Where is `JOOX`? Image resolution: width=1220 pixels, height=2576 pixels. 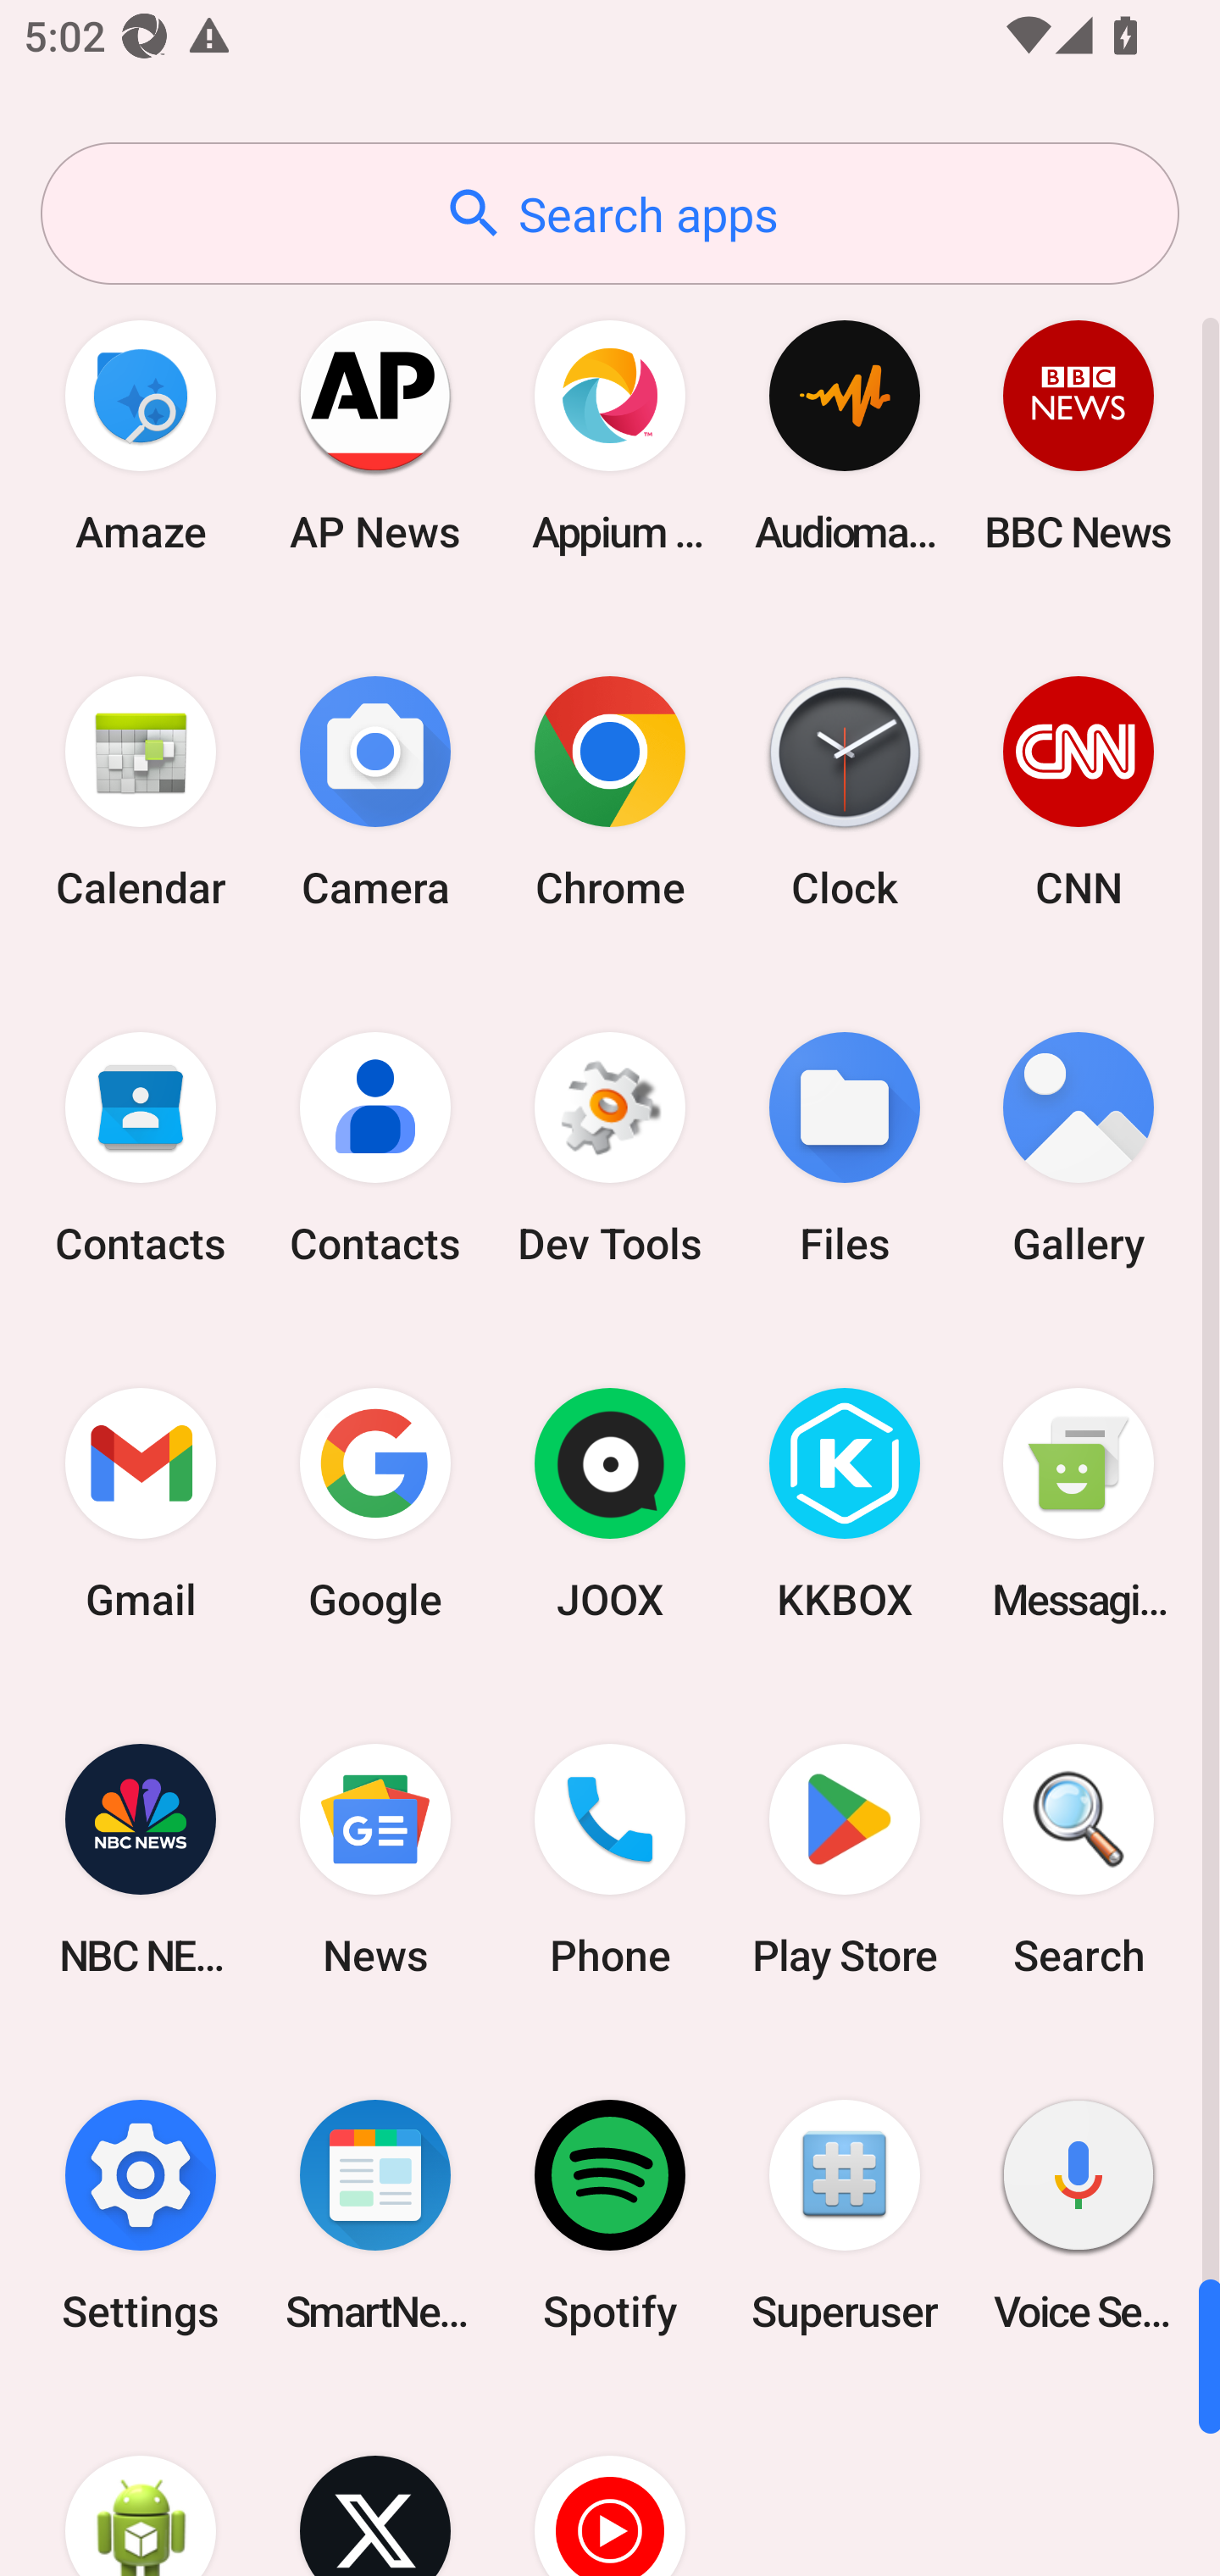 JOOX is located at coordinates (610, 1504).